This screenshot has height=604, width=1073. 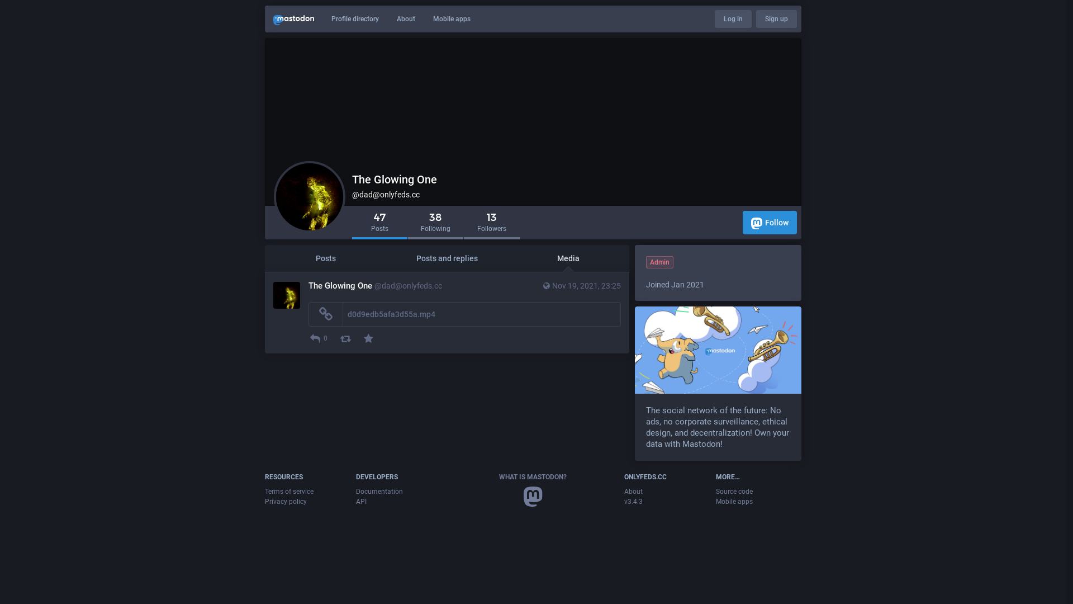 What do you see at coordinates (492, 223) in the screenshot?
I see `13
Followers` at bounding box center [492, 223].